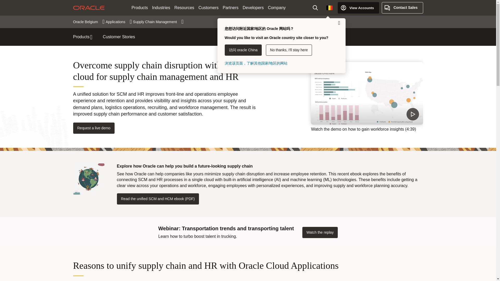 This screenshot has height=281, width=500. I want to click on No thanks, I'll stay here, so click(289, 50).